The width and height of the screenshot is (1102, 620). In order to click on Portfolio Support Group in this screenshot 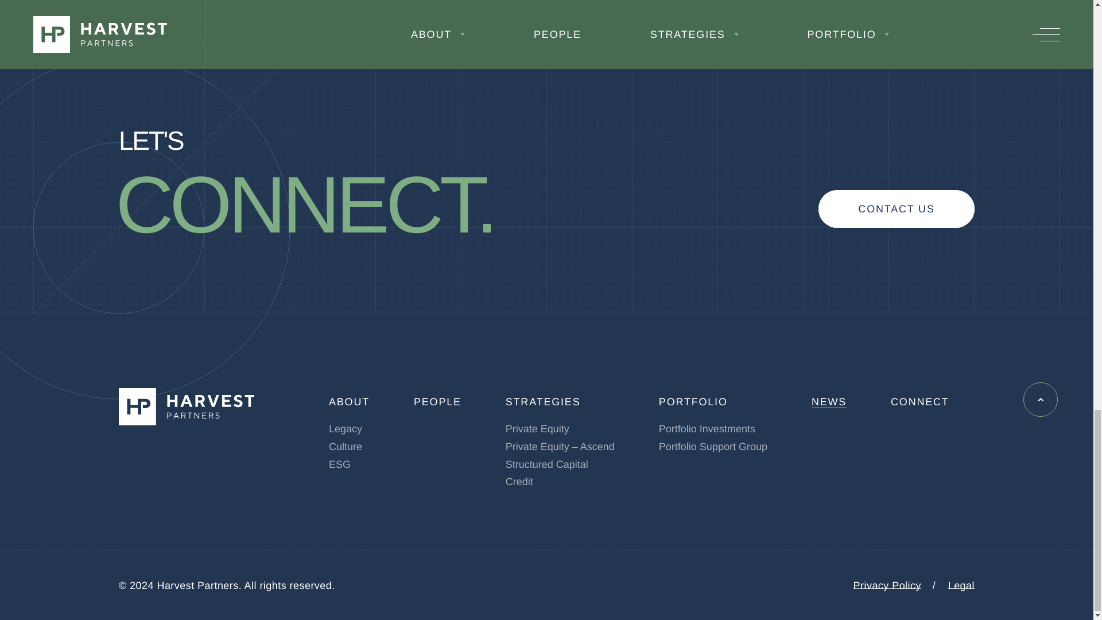, I will do `click(713, 447)`.